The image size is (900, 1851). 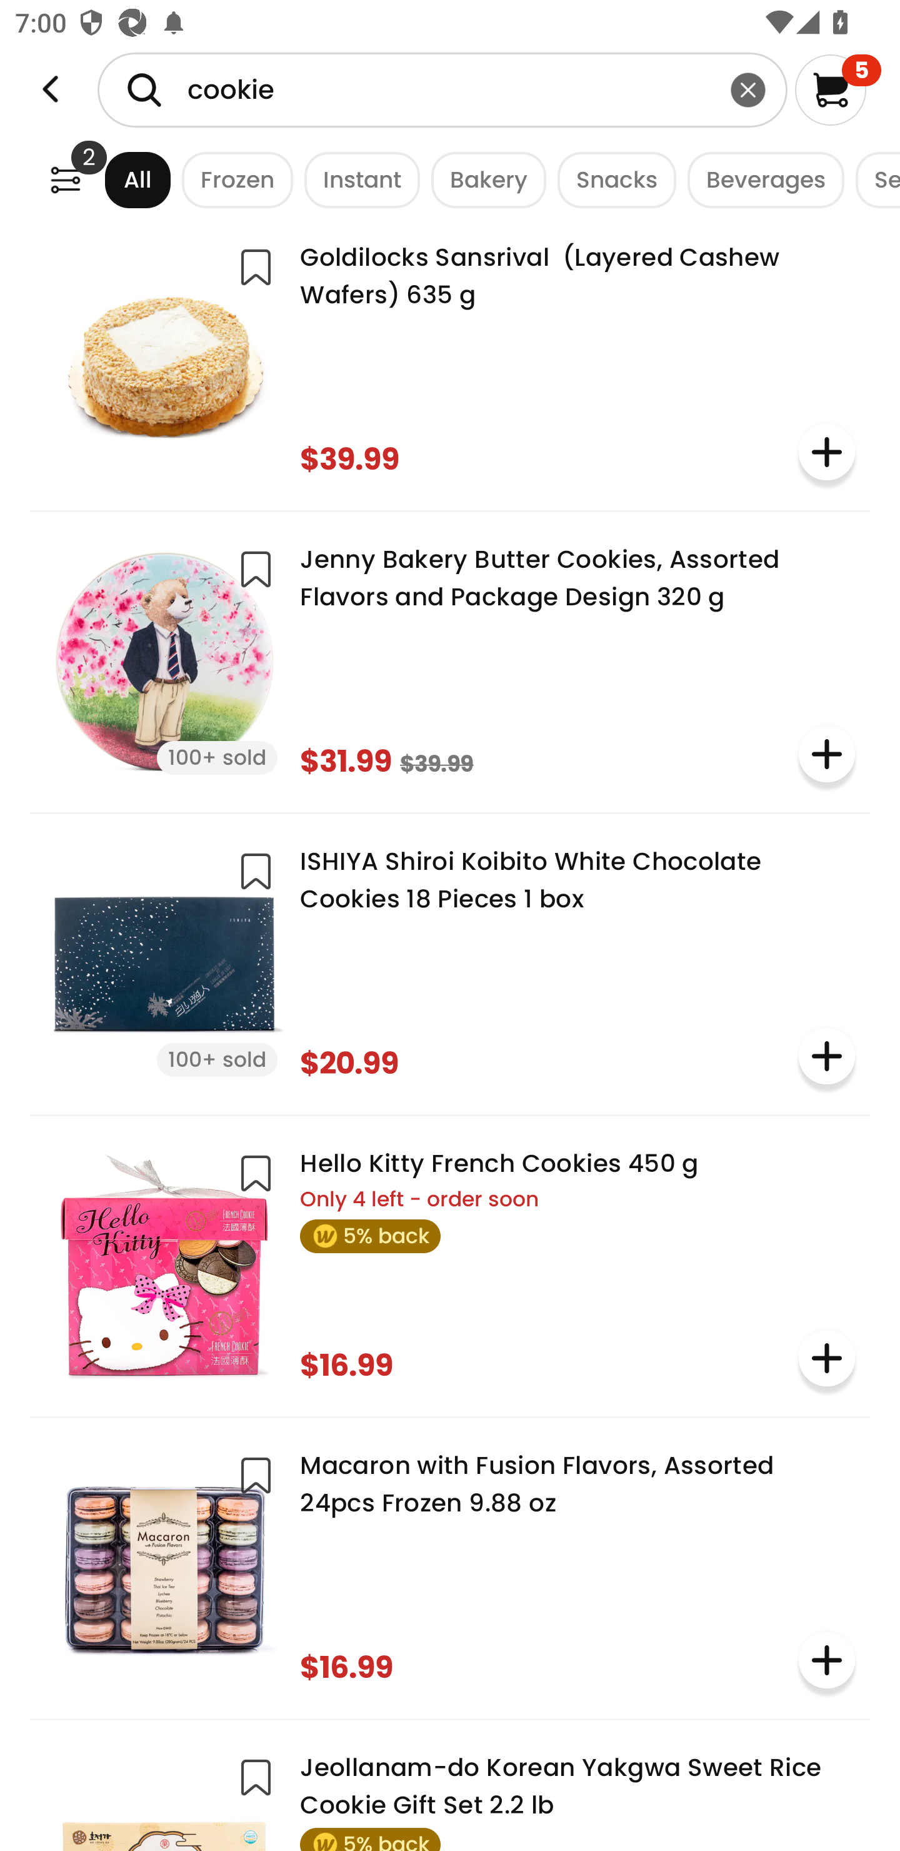 I want to click on Snacks, so click(x=611, y=179).